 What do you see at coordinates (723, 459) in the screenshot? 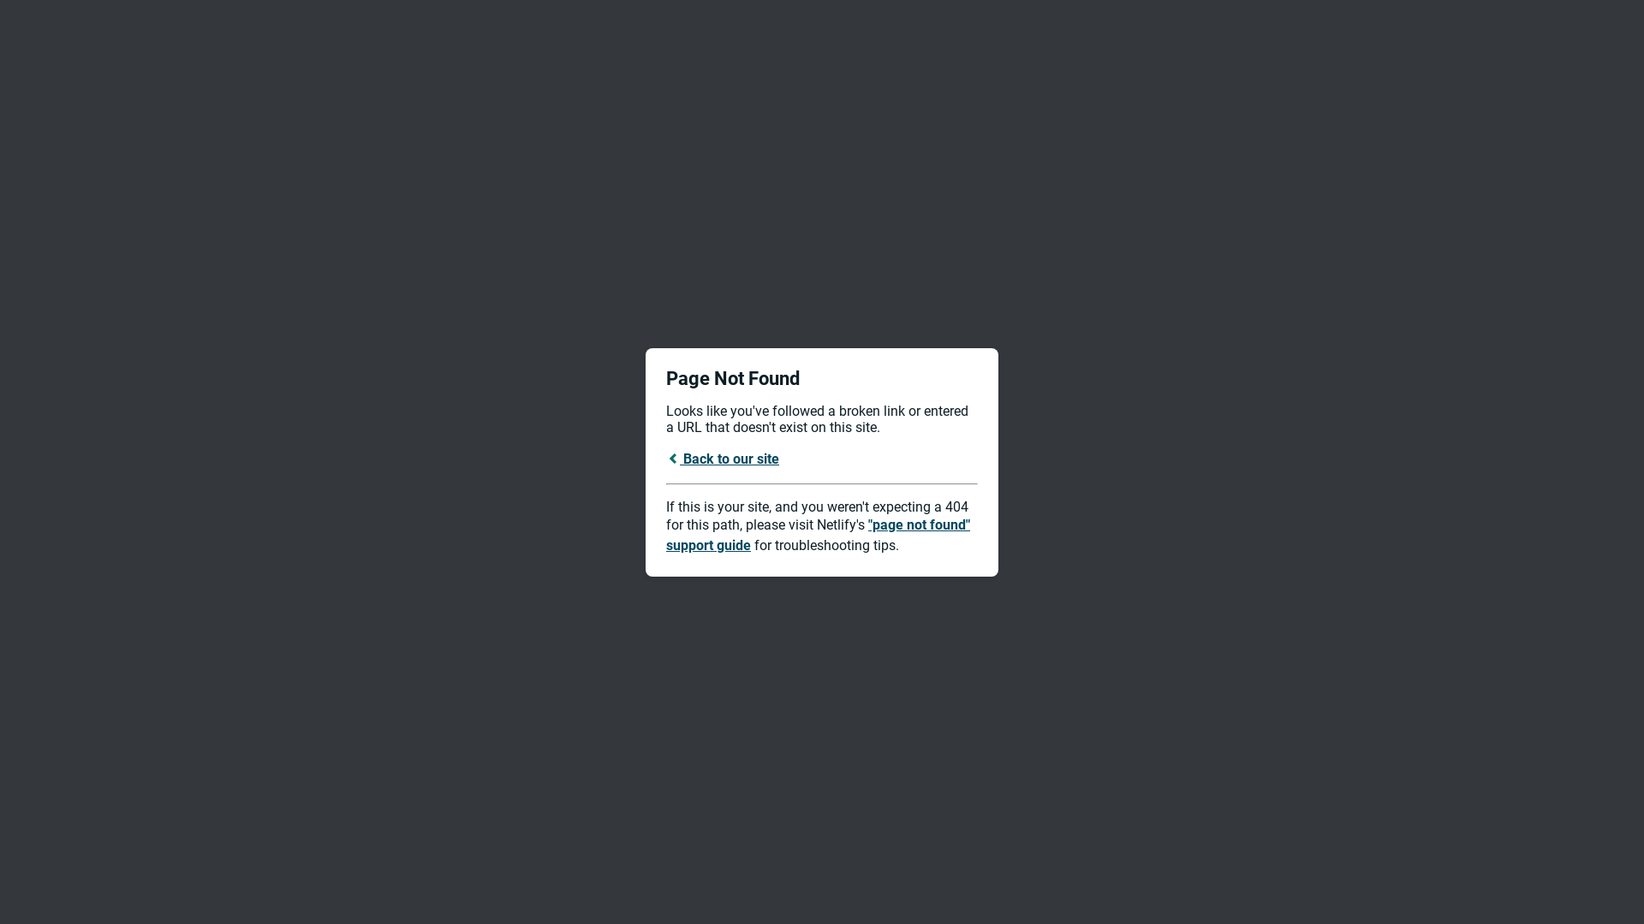
I see `Back to our site` at bounding box center [723, 459].